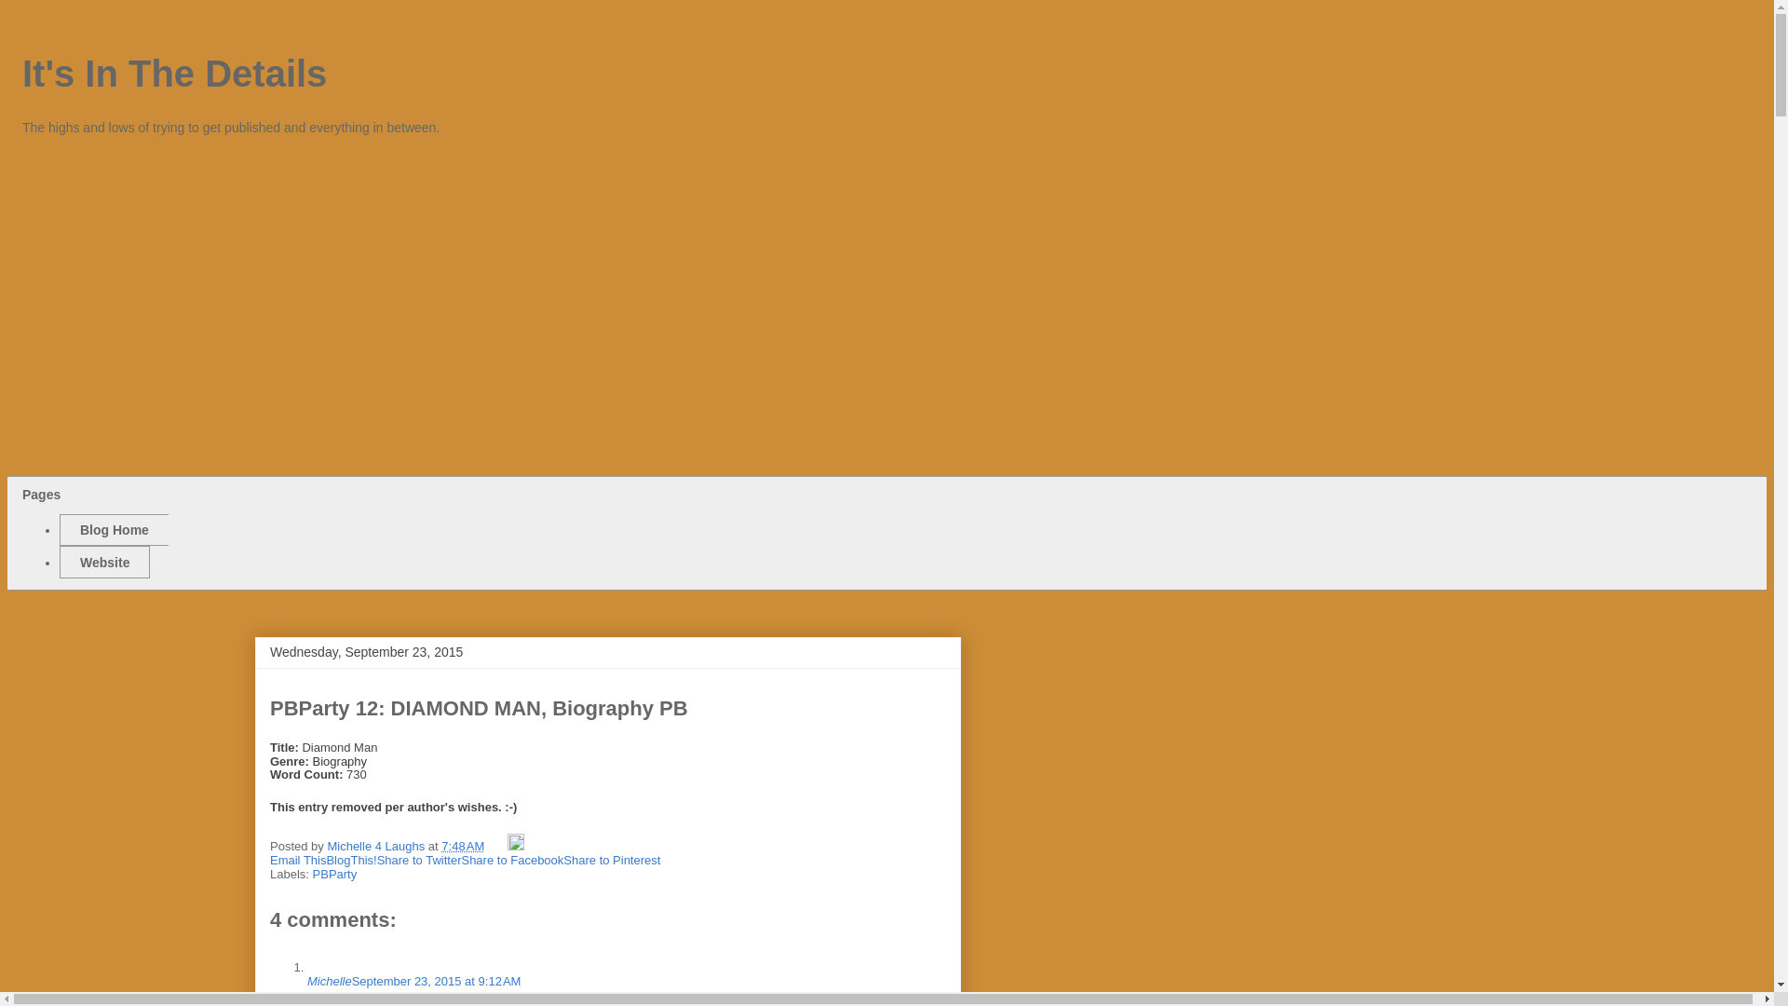 The height and width of the screenshot is (1006, 1788). What do you see at coordinates (376, 846) in the screenshot?
I see `author profile` at bounding box center [376, 846].